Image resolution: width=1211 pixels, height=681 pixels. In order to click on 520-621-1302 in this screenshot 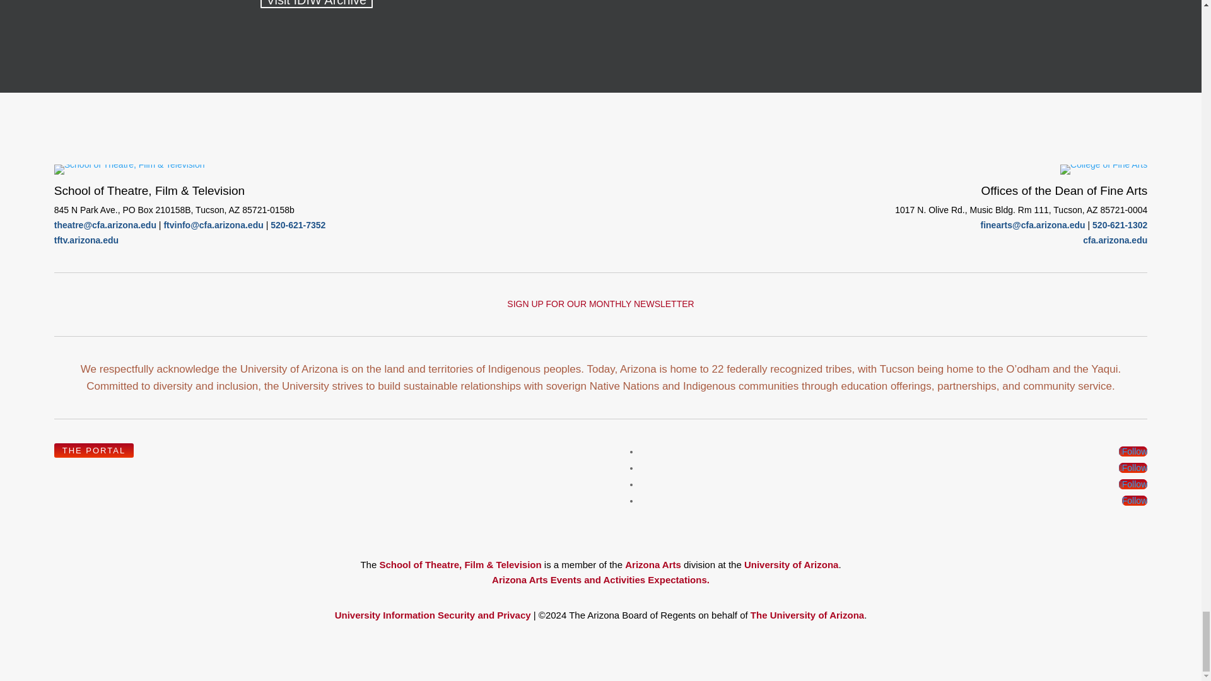, I will do `click(1119, 224)`.